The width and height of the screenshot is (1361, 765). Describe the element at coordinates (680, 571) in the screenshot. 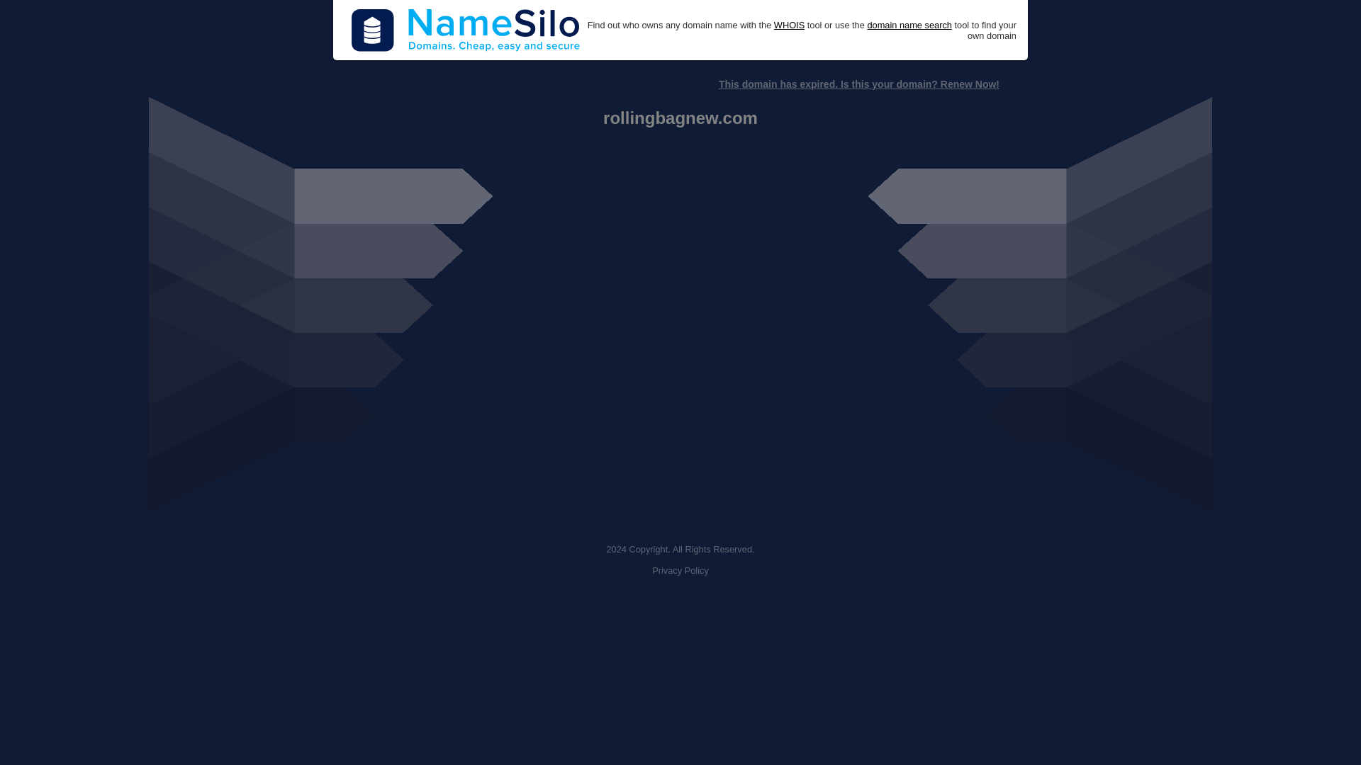

I see `Privacy Policy` at that location.